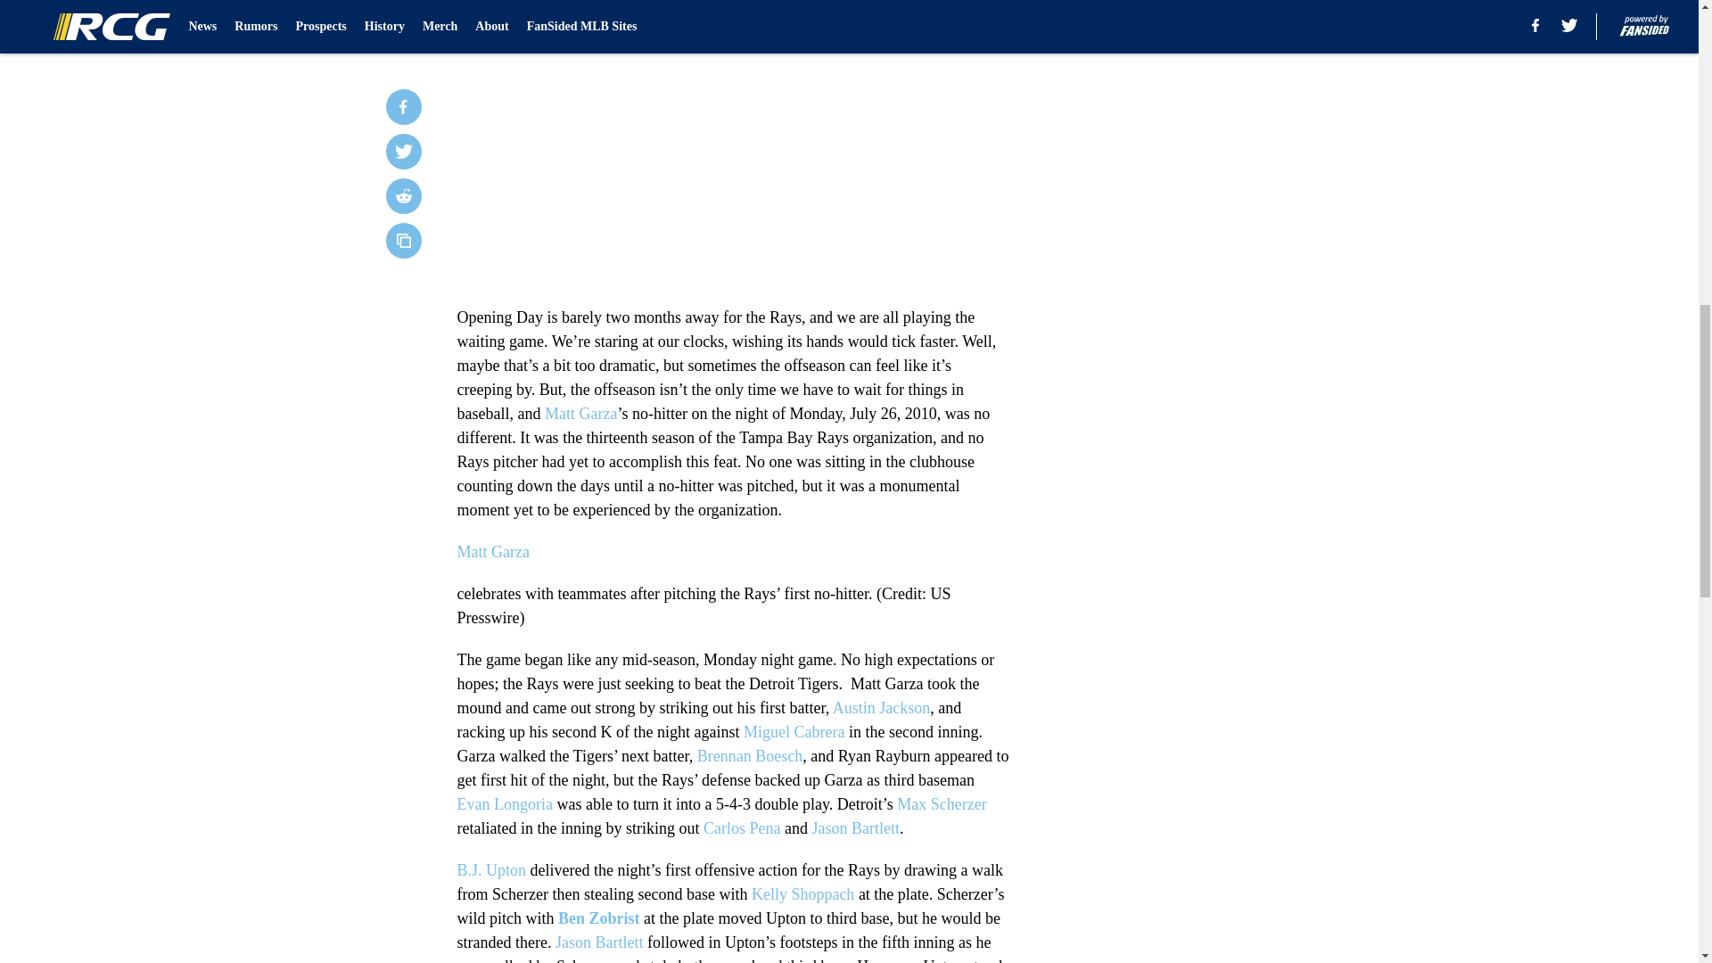 Image resolution: width=1712 pixels, height=963 pixels. Describe the element at coordinates (855, 827) in the screenshot. I see `Jason Bartlett` at that location.